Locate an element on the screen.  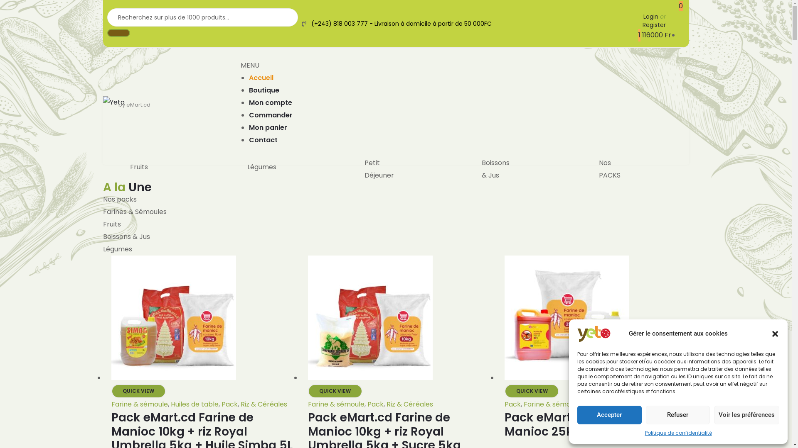
Commander is located at coordinates (271, 115).